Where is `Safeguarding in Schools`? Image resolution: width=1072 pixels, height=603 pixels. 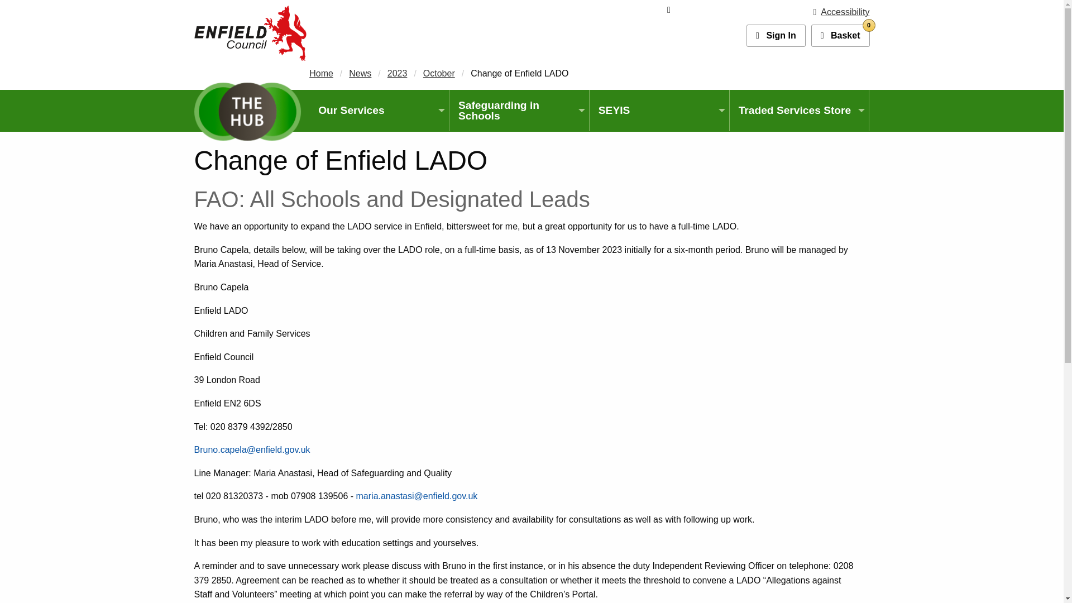
Safeguarding in Schools is located at coordinates (840, 36).